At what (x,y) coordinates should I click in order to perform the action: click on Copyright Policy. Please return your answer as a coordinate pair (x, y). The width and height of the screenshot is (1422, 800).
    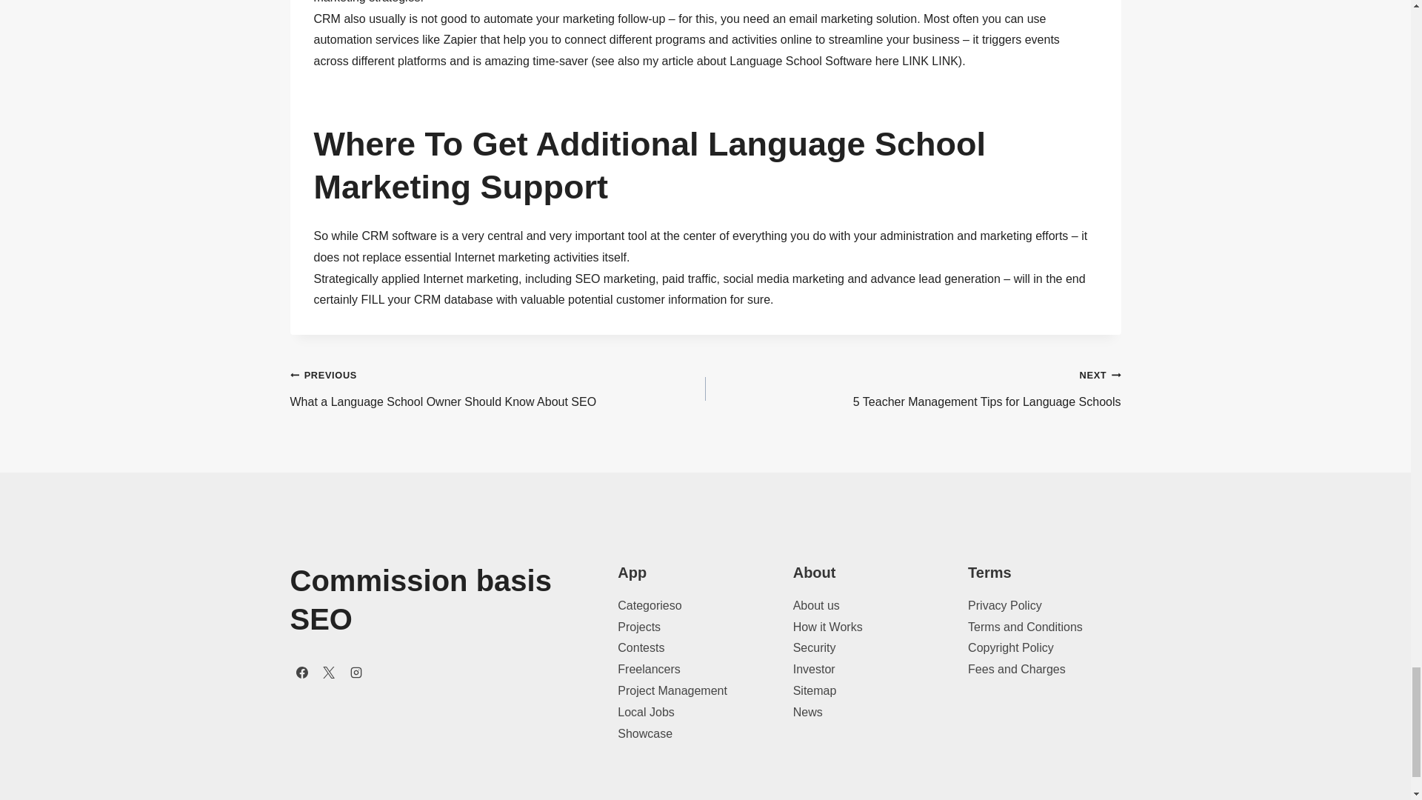
    Looking at the image, I should click on (1010, 647).